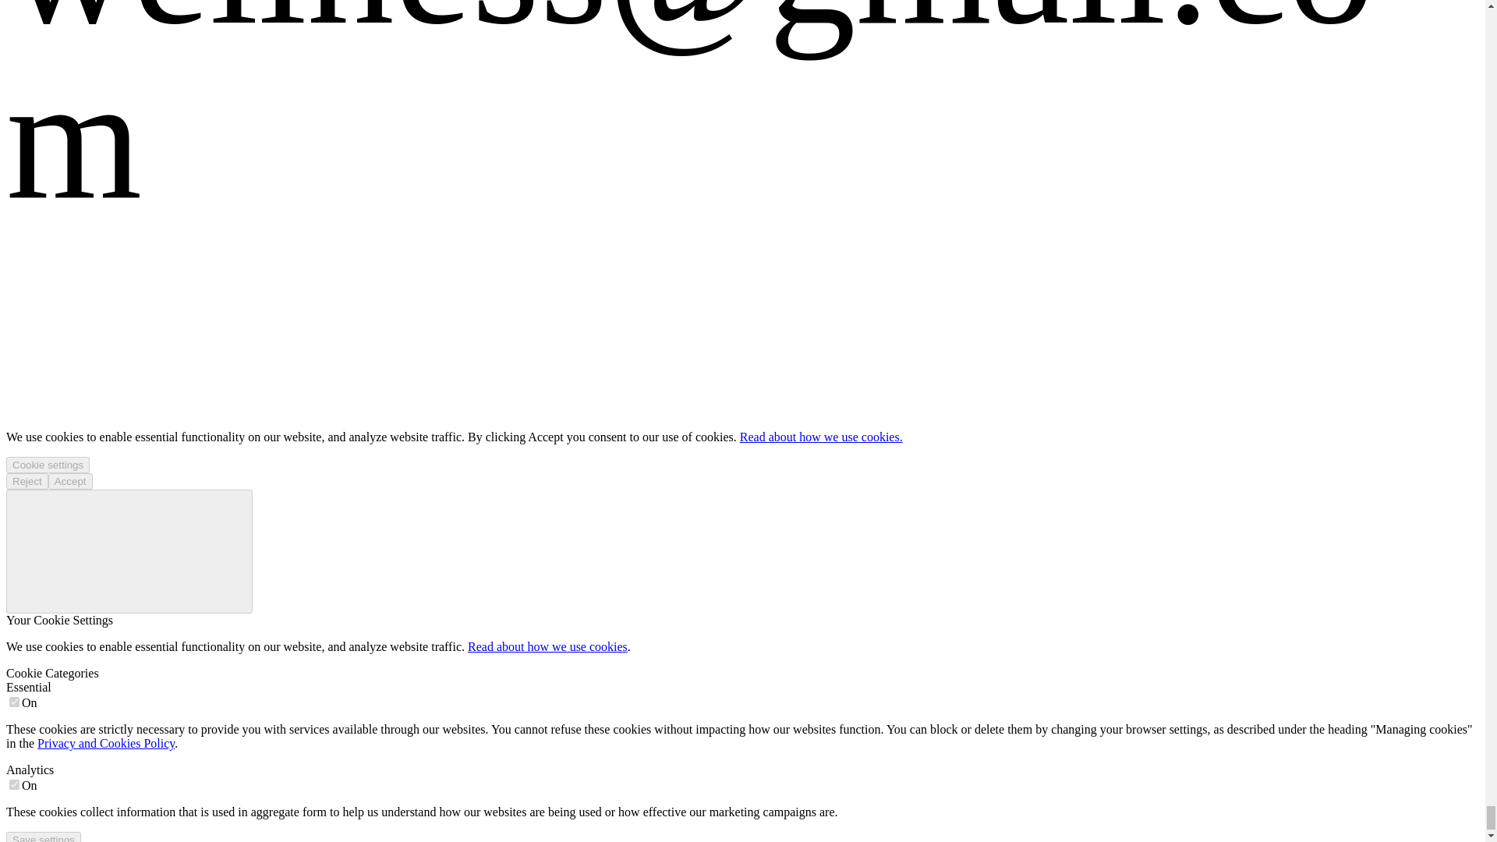 The width and height of the screenshot is (1497, 842). Describe the element at coordinates (820, 437) in the screenshot. I see `Read about how we use cookies.` at that location.